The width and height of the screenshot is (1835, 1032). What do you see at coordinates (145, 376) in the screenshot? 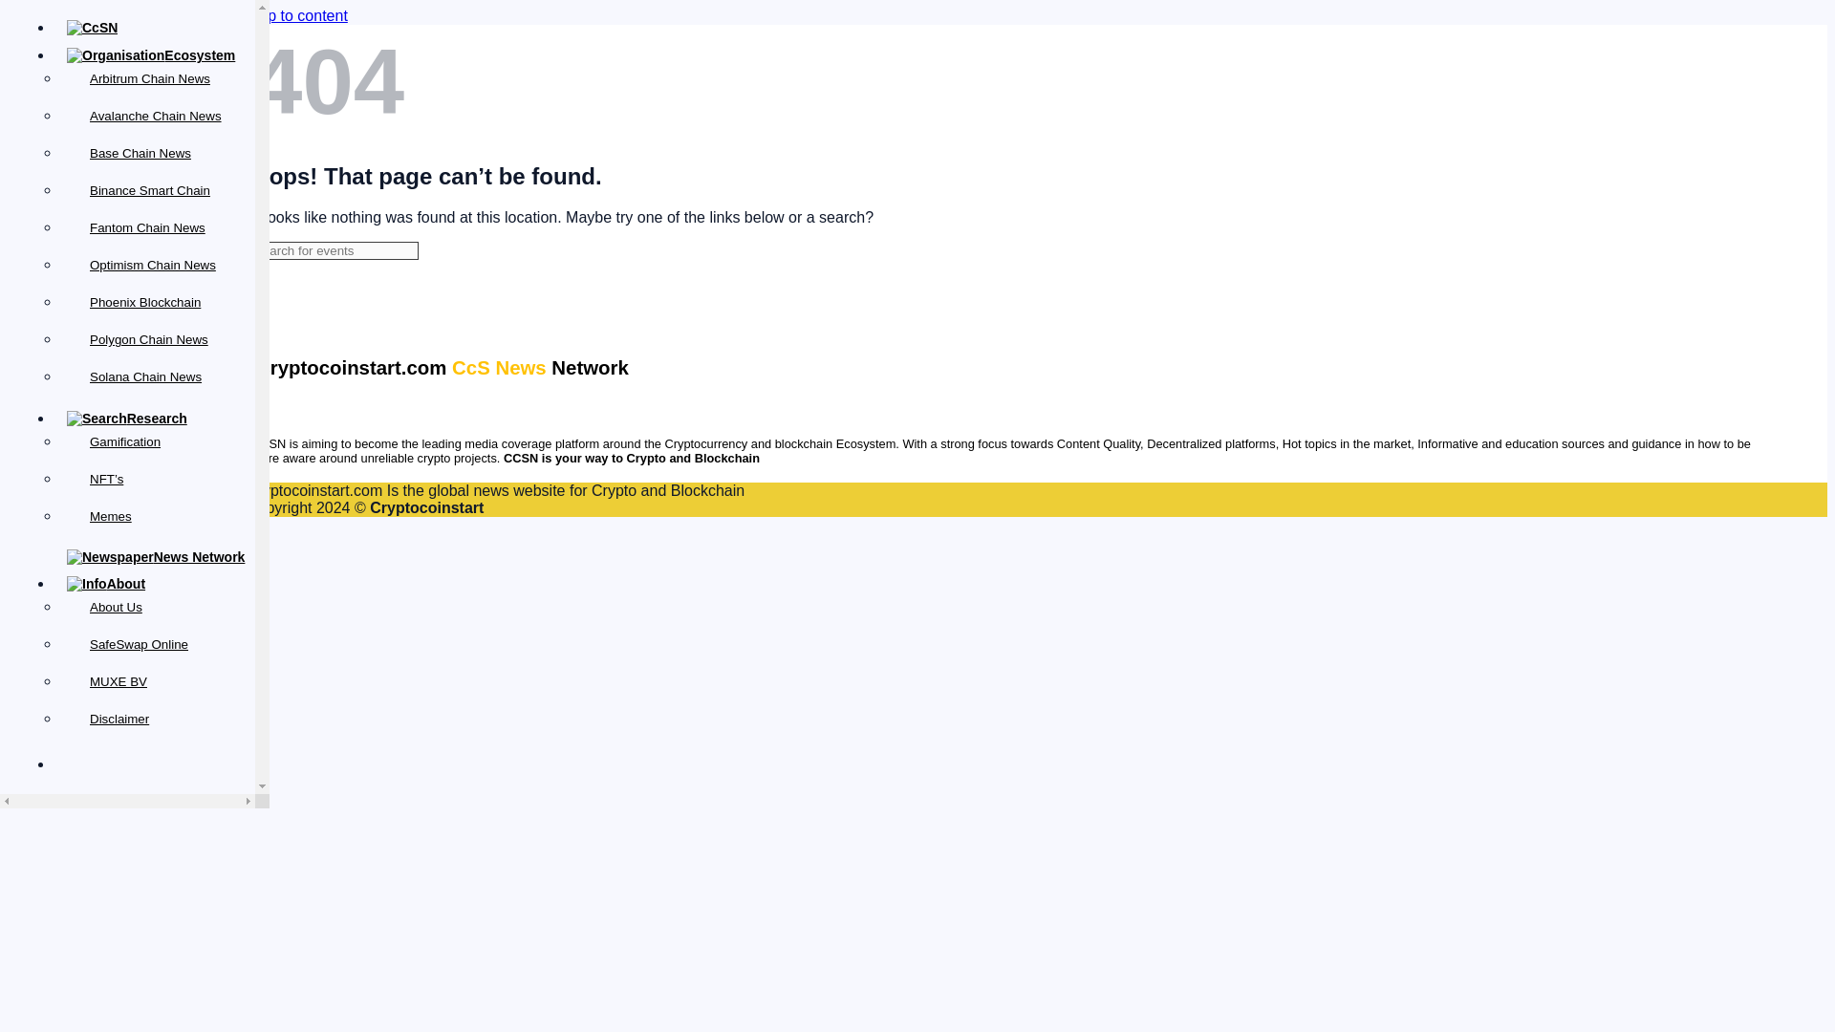
I see `Solana Chain News` at bounding box center [145, 376].